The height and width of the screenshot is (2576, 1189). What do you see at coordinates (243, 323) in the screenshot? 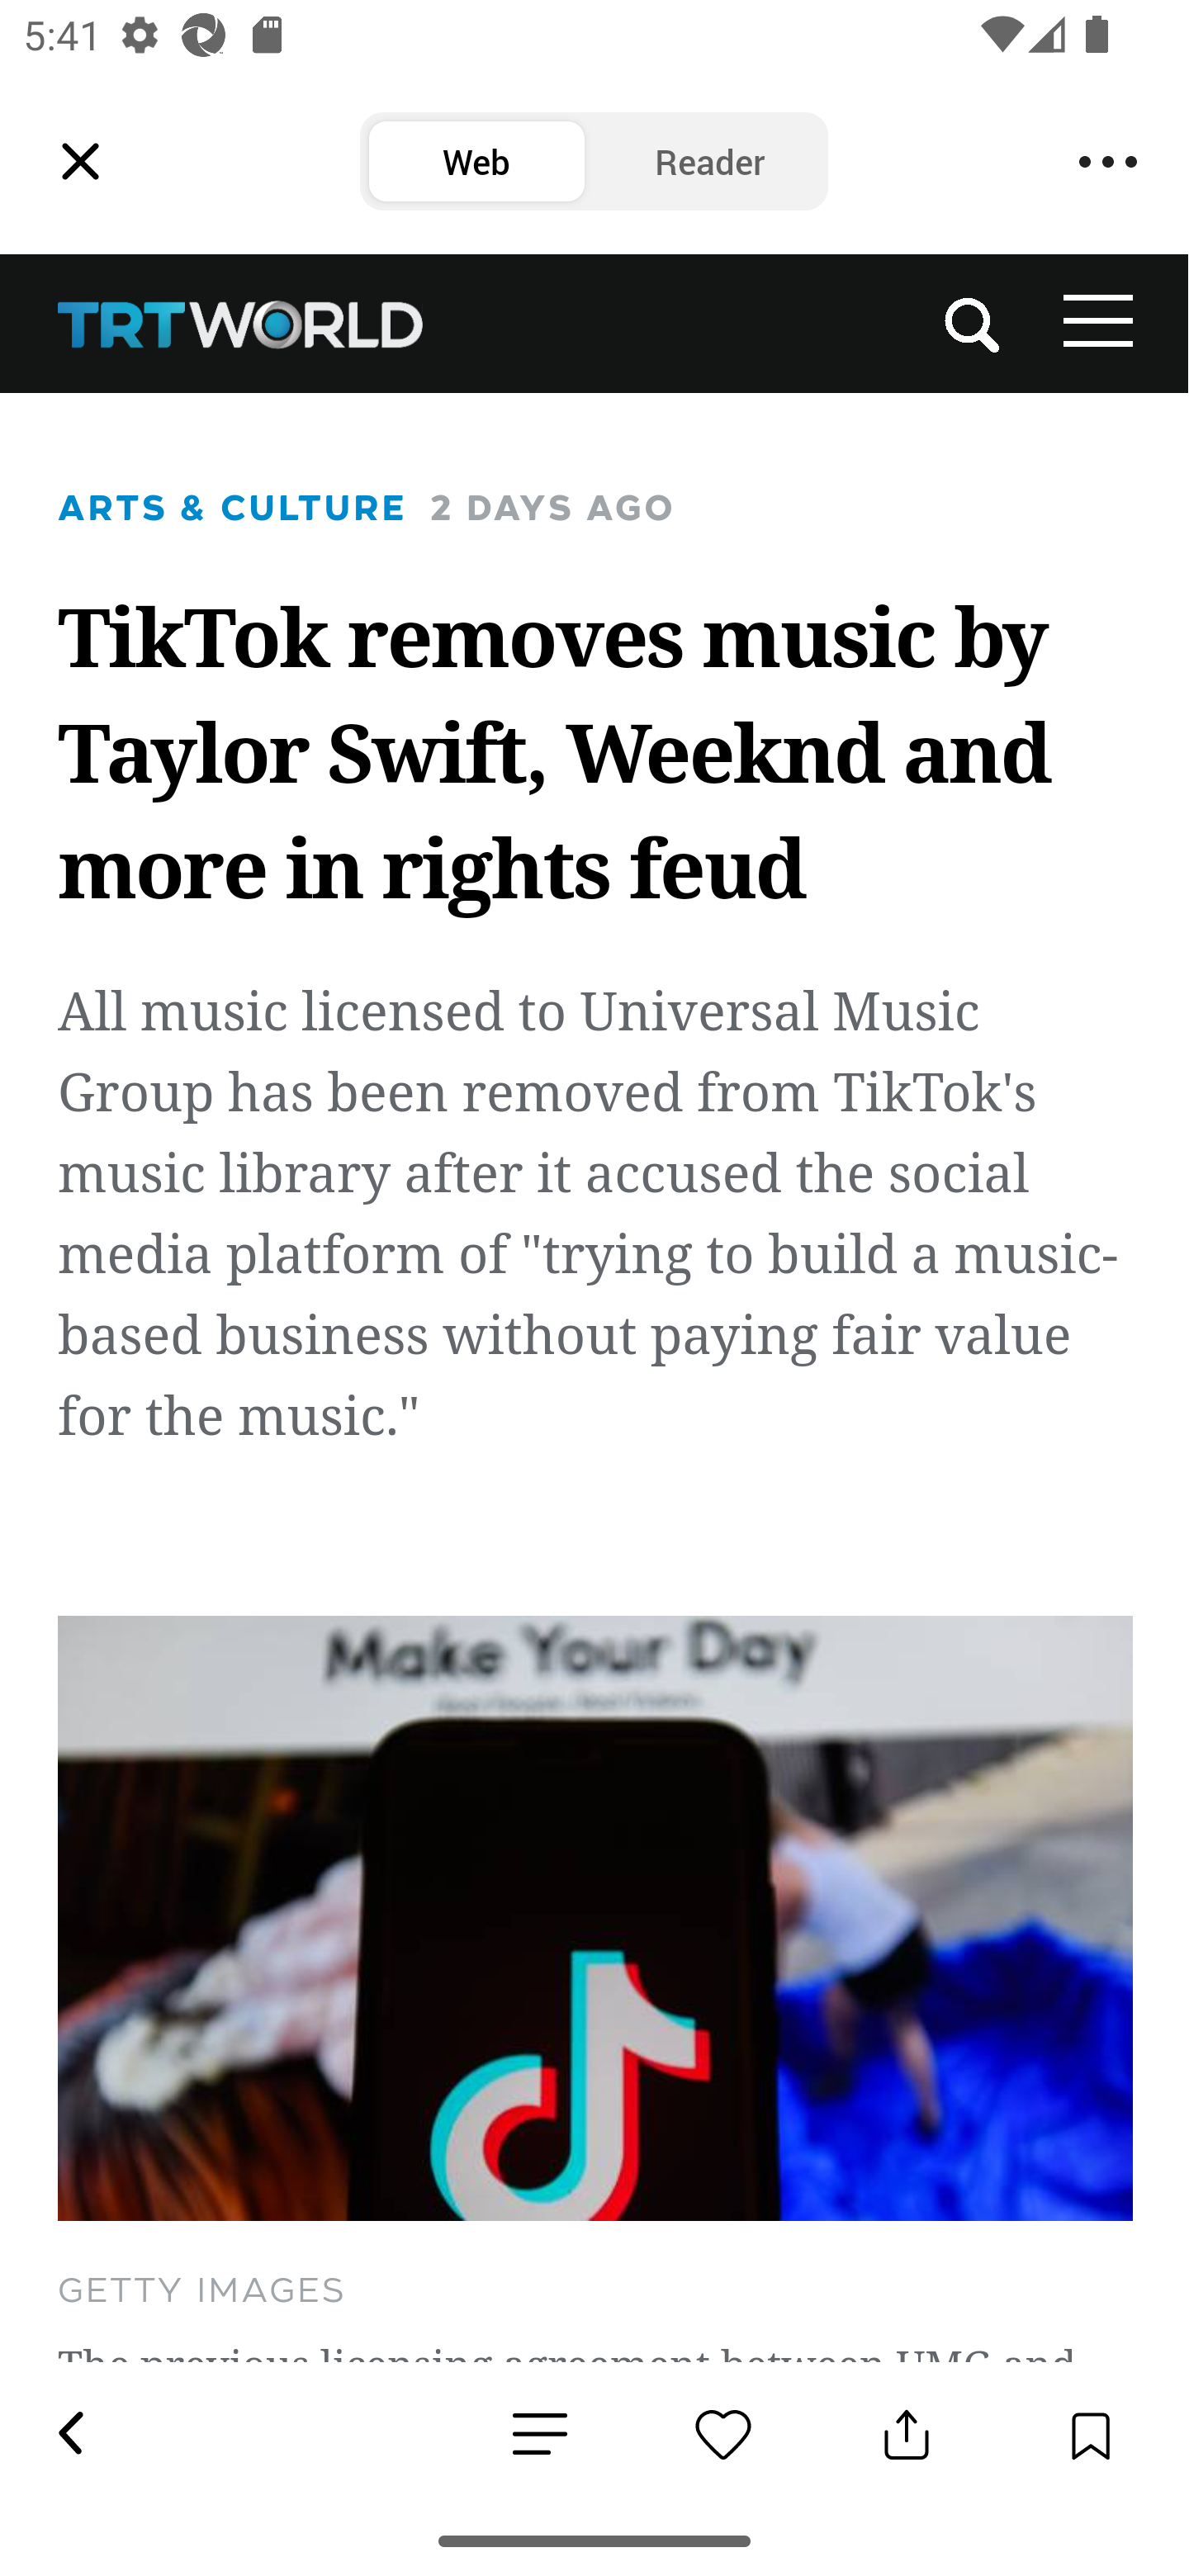
I see `TRT WORLD` at bounding box center [243, 323].